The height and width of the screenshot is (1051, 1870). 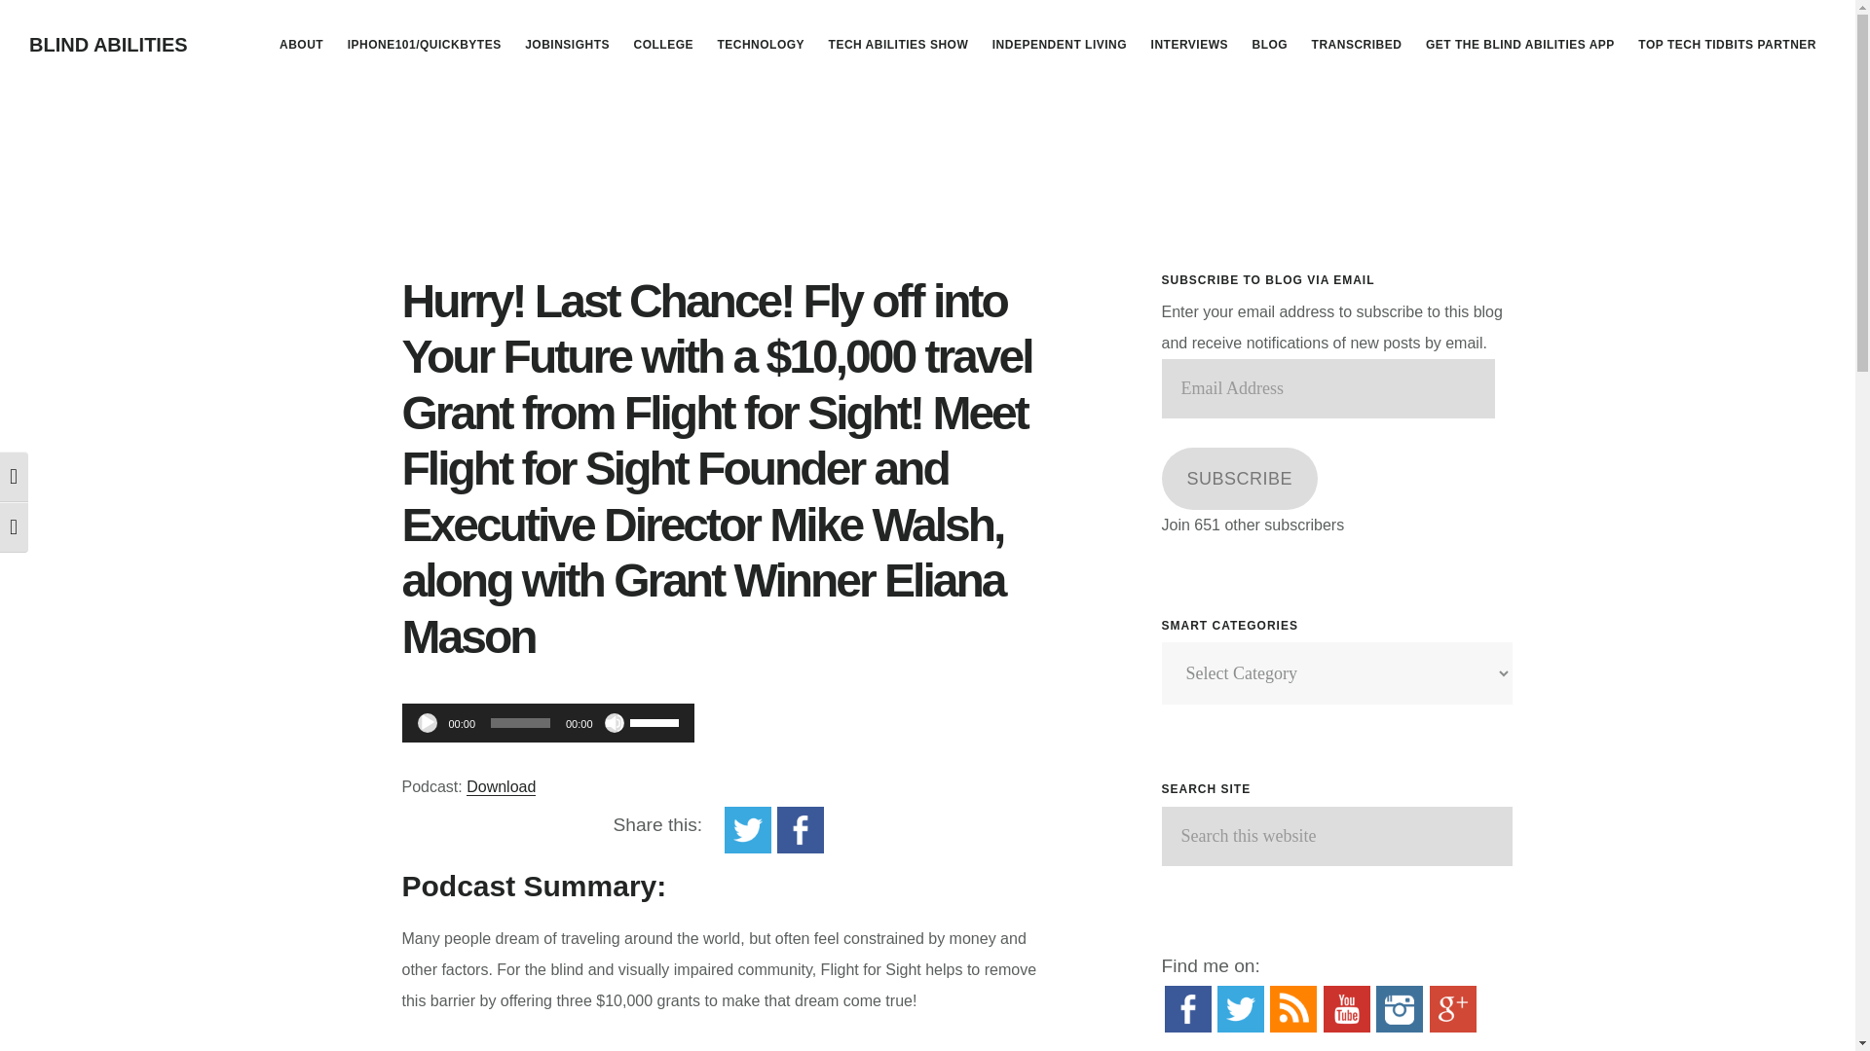 What do you see at coordinates (300, 45) in the screenshot?
I see `ABOUT` at bounding box center [300, 45].